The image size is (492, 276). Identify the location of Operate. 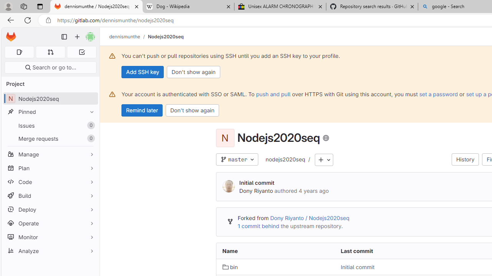
(50, 223).